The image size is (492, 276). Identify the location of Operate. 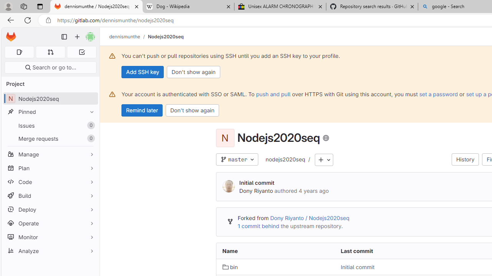
(50, 223).